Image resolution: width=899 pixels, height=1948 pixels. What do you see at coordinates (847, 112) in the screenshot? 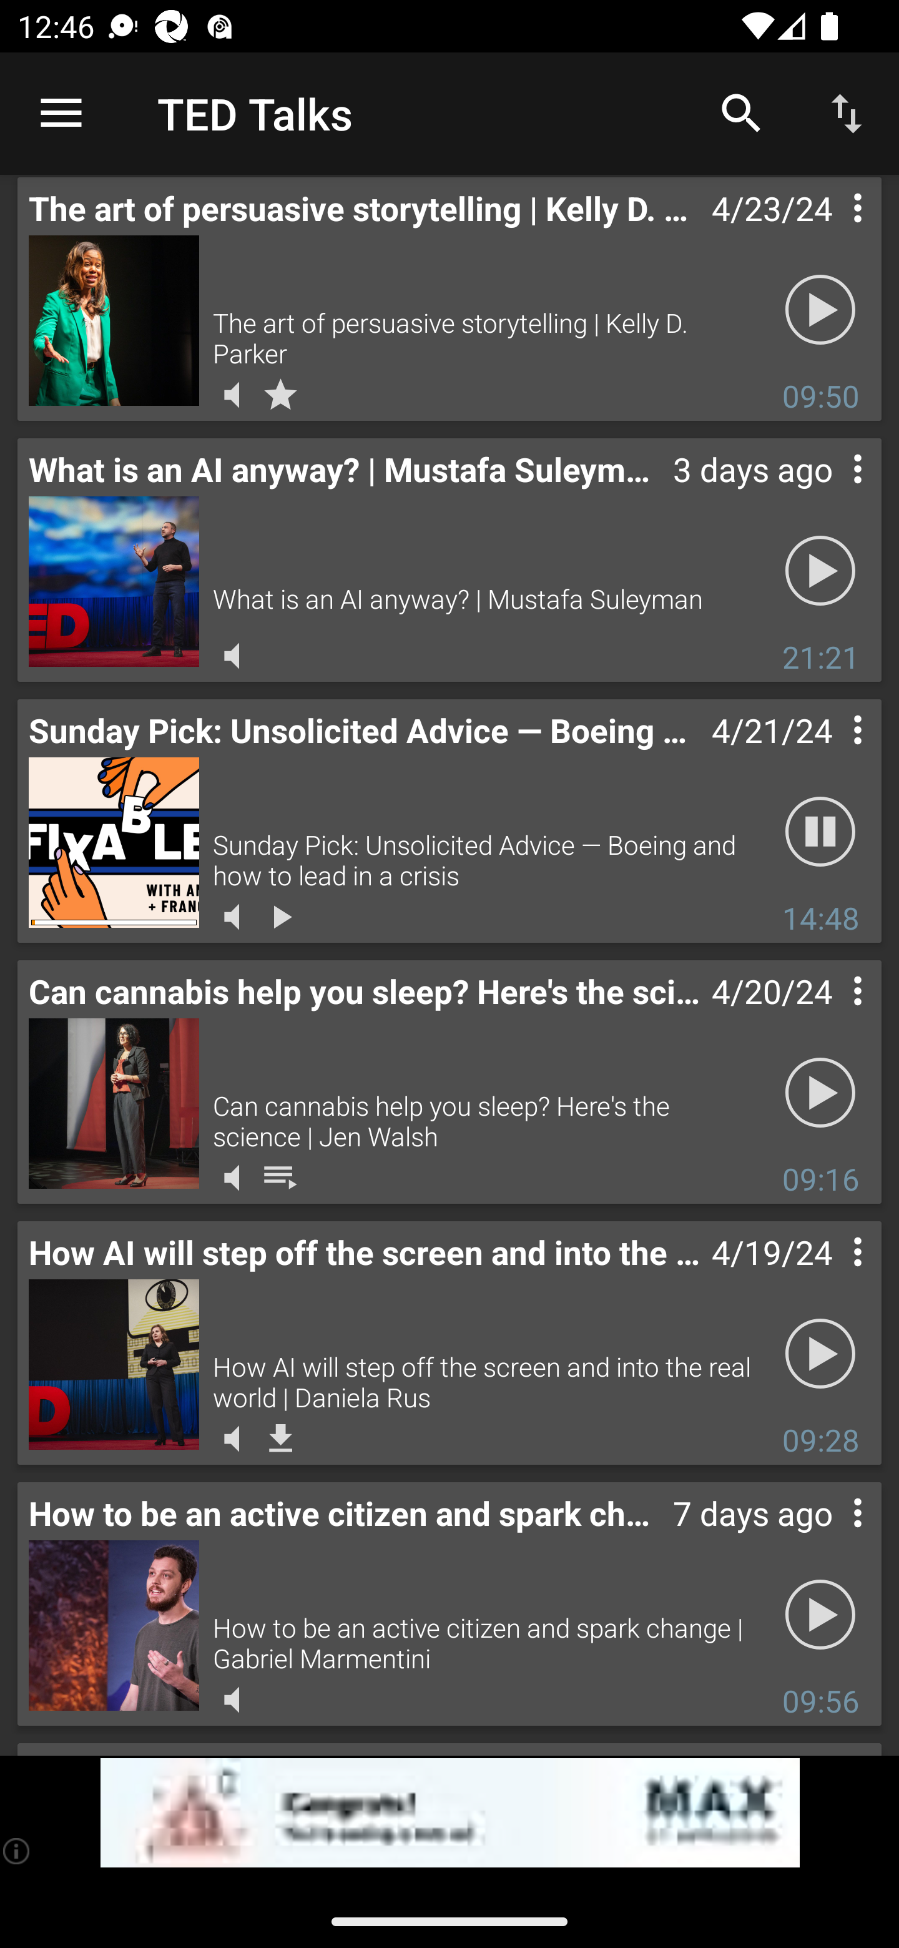
I see `Sort` at bounding box center [847, 112].